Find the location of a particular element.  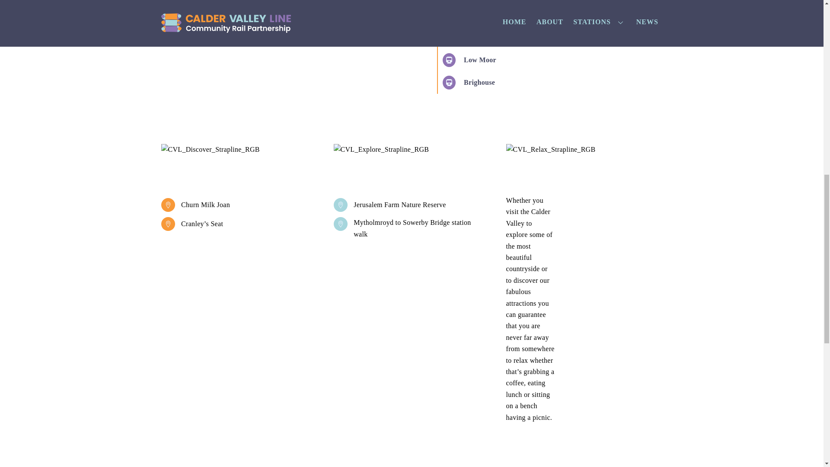

Brighouse is located at coordinates (468, 82).